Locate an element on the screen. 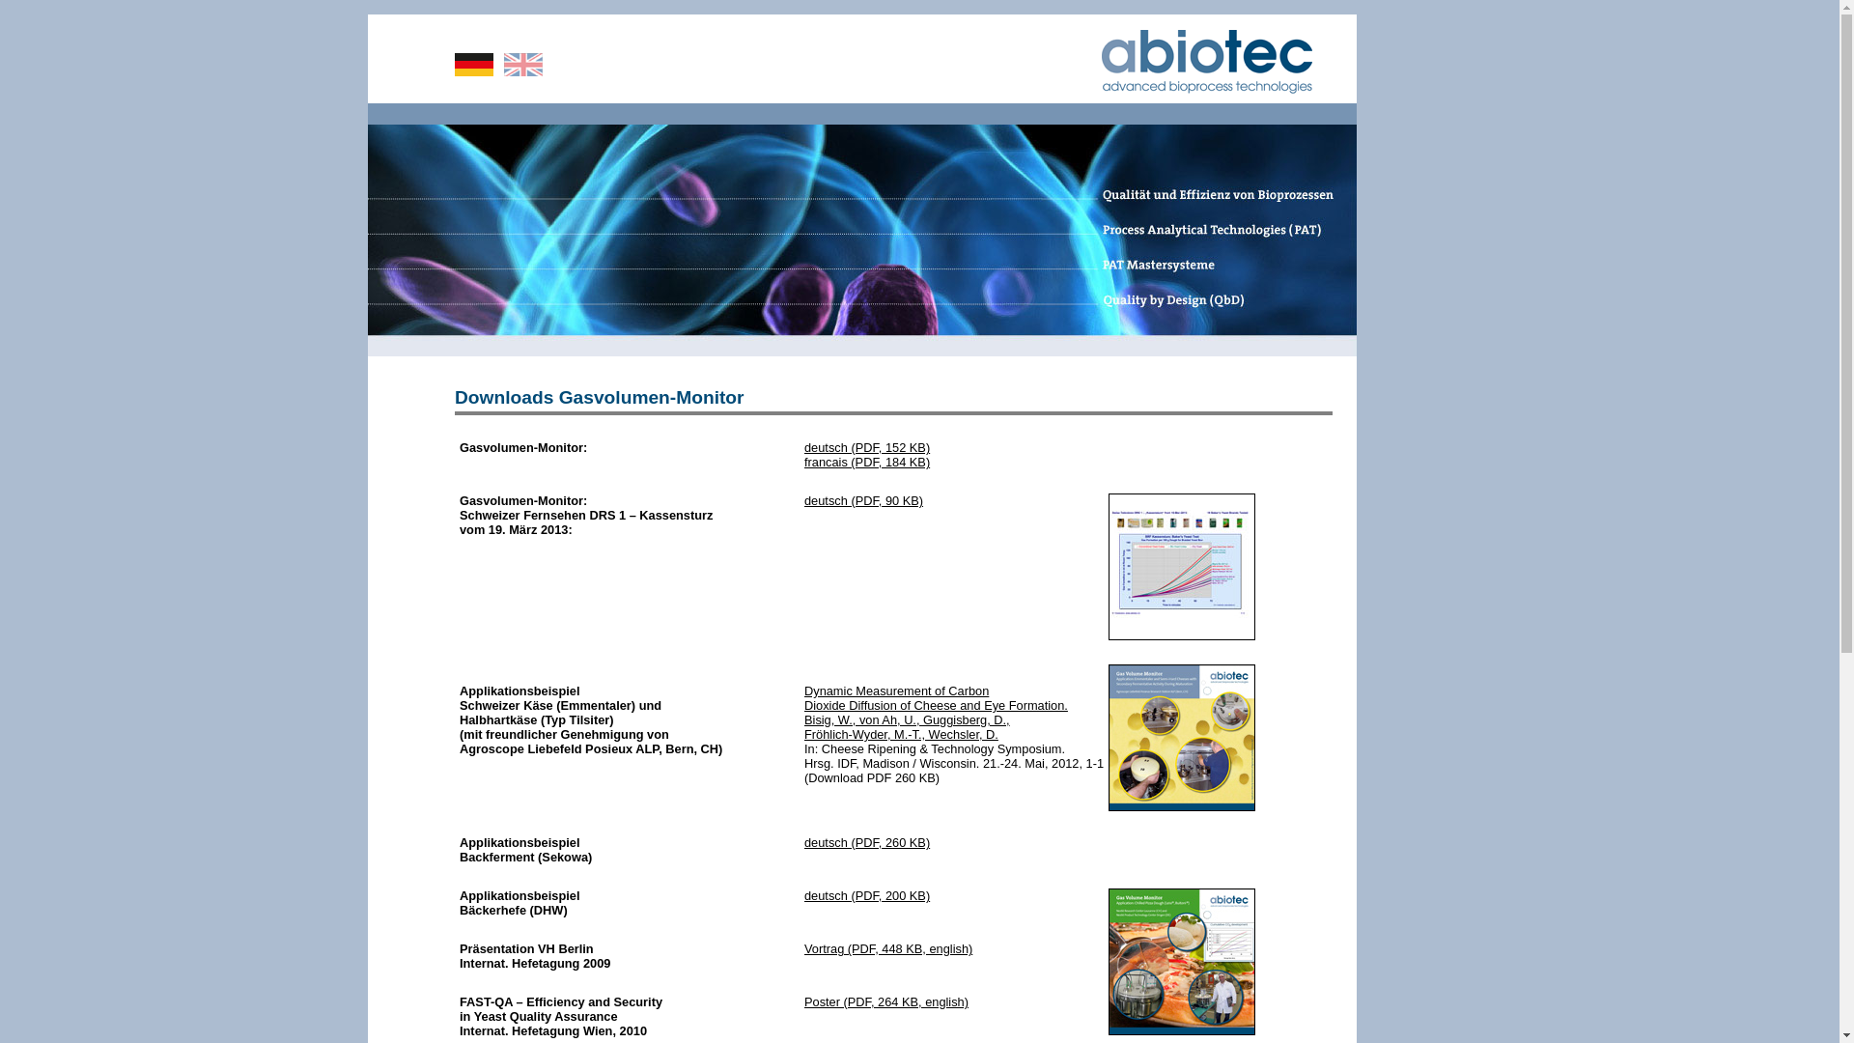 The image size is (1854, 1043). deutsch (PDF, 260 KB) is located at coordinates (867, 842).